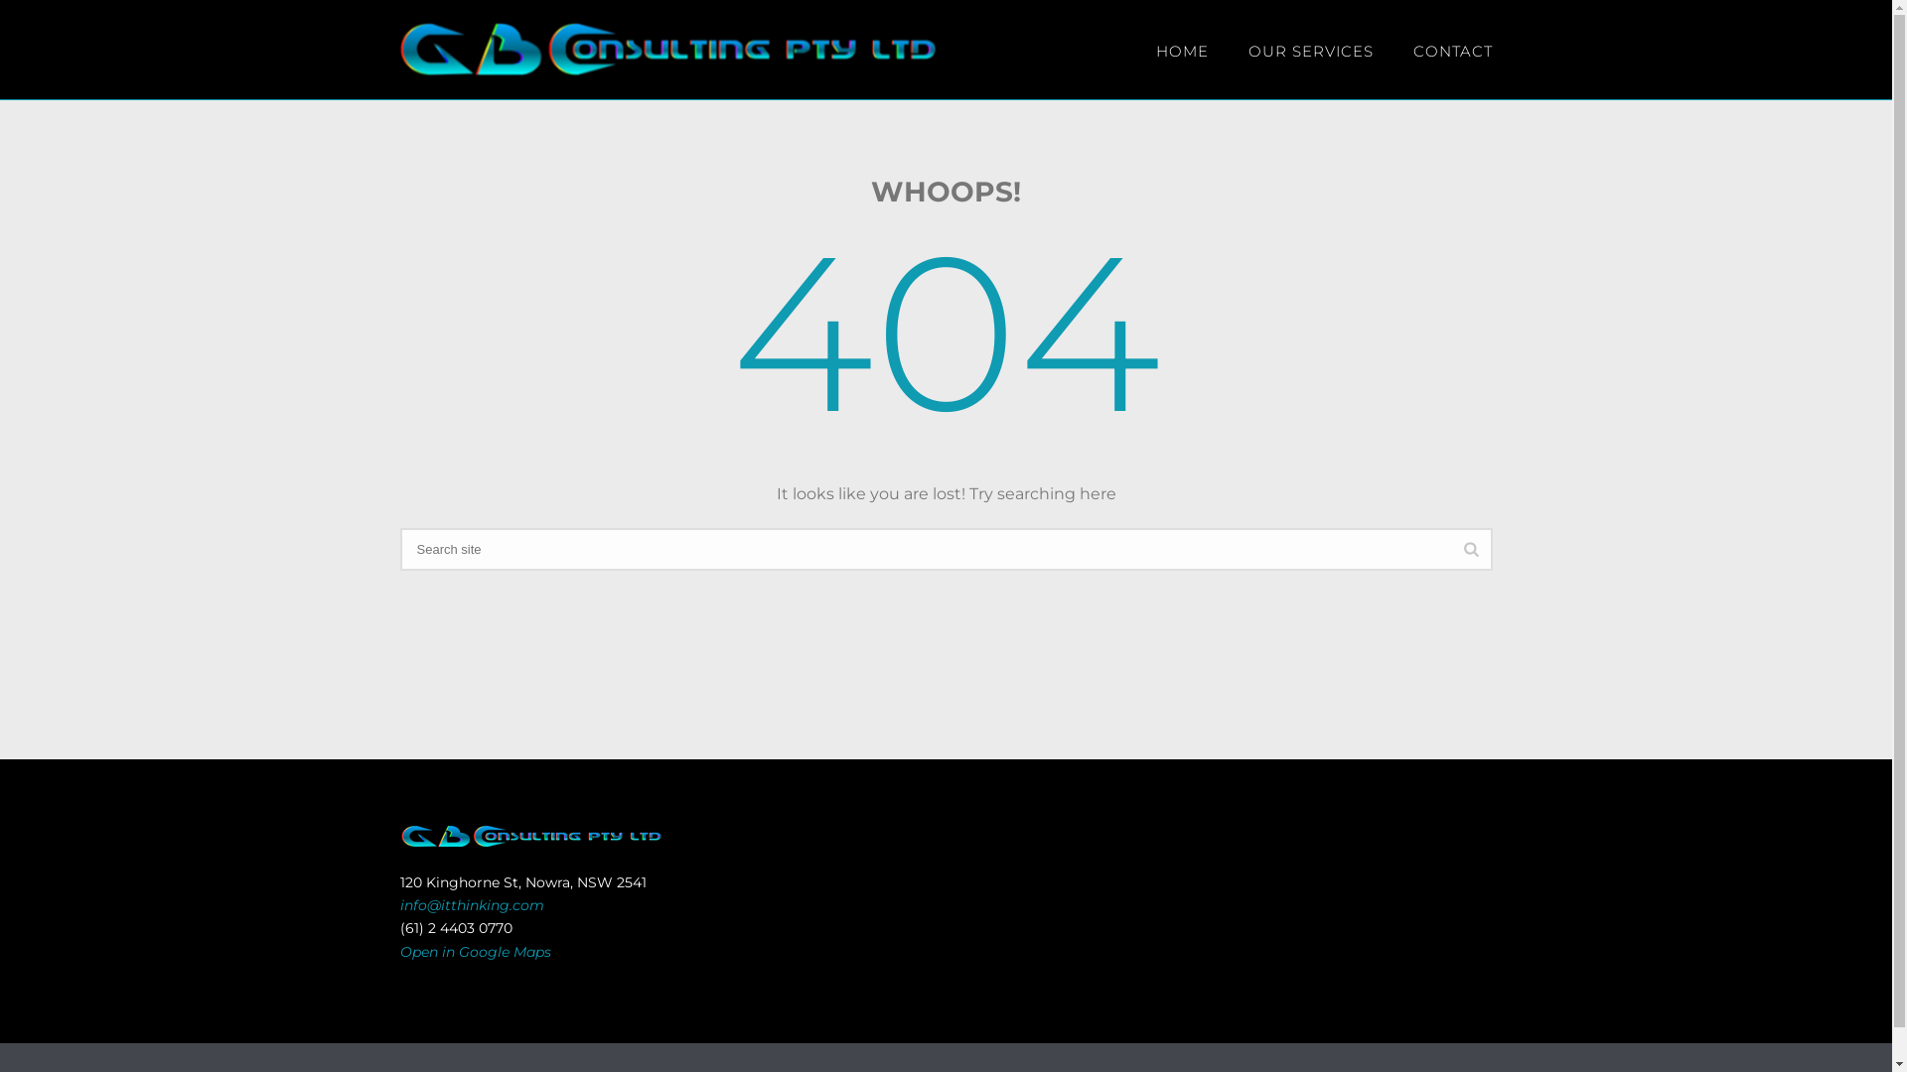 This screenshot has height=1072, width=1907. I want to click on HOME, so click(1182, 50).